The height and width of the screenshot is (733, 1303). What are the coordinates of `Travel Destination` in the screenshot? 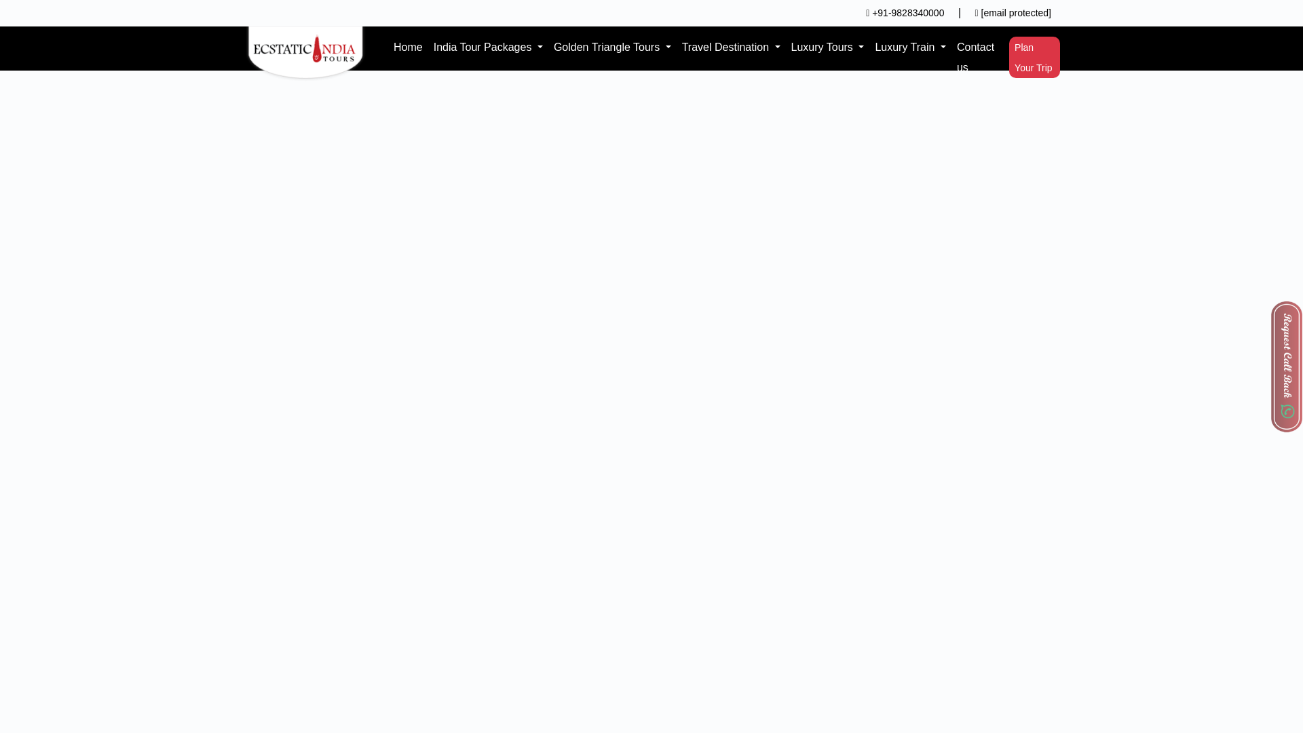 It's located at (730, 48).